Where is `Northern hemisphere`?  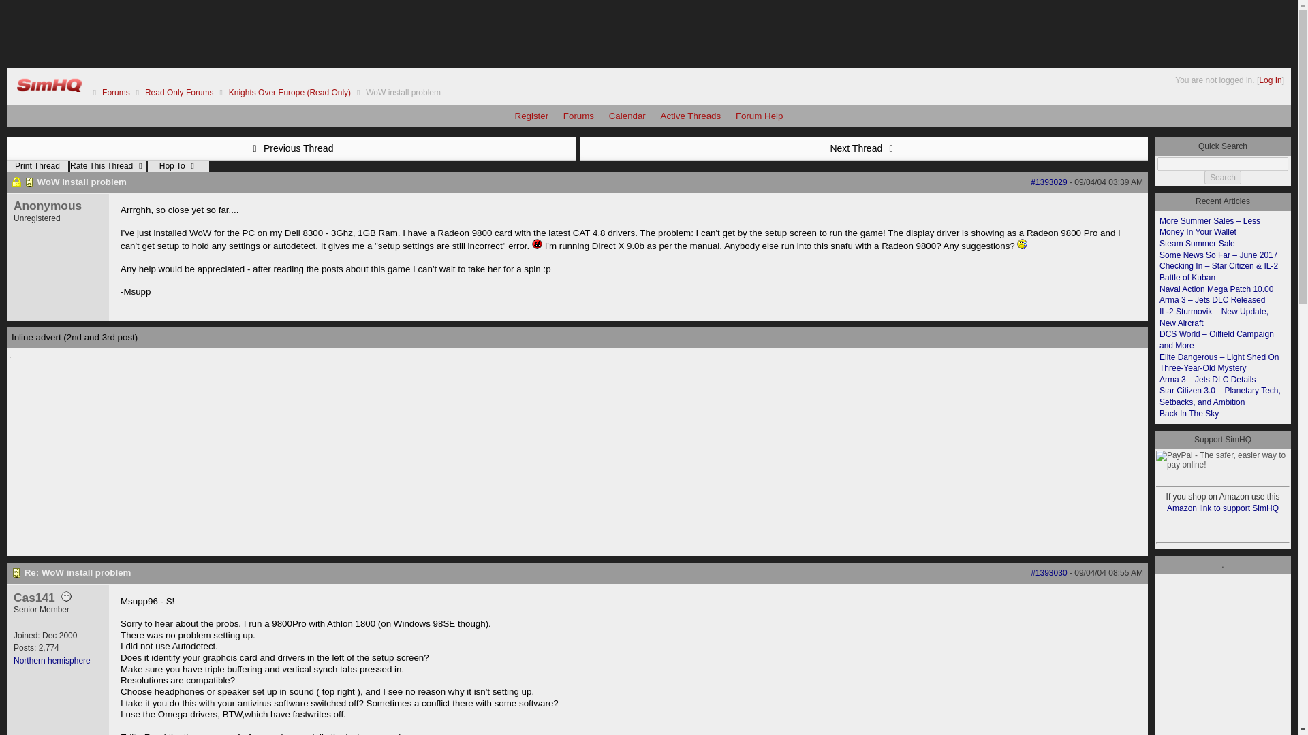 Northern hemisphere is located at coordinates (52, 661).